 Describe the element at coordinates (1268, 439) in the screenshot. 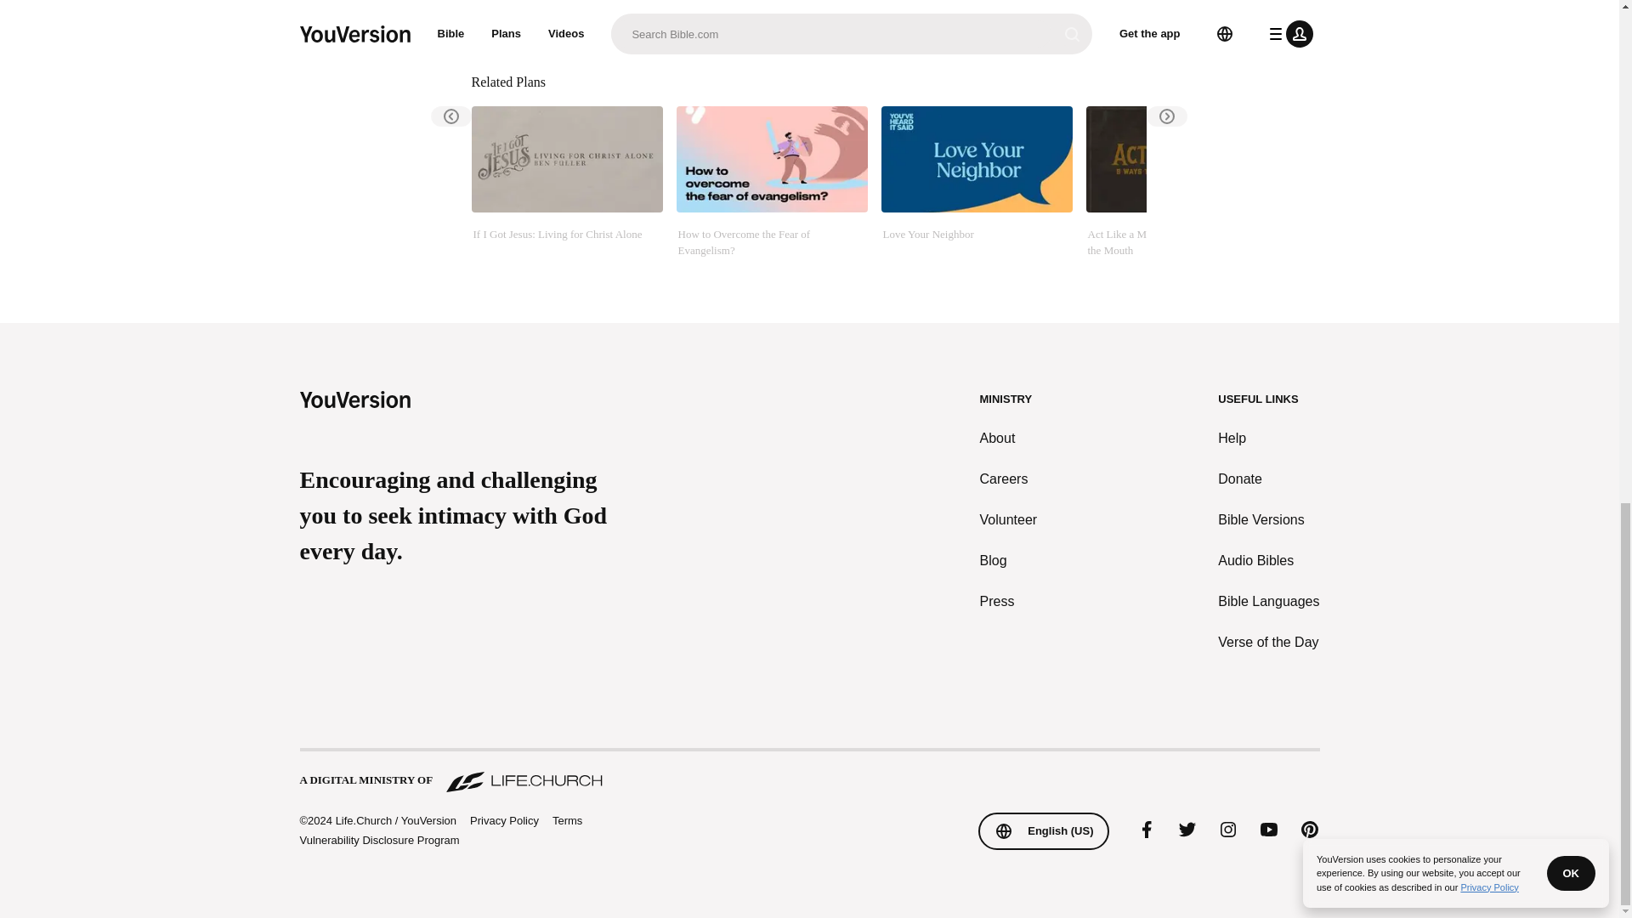

I see `Help` at that location.